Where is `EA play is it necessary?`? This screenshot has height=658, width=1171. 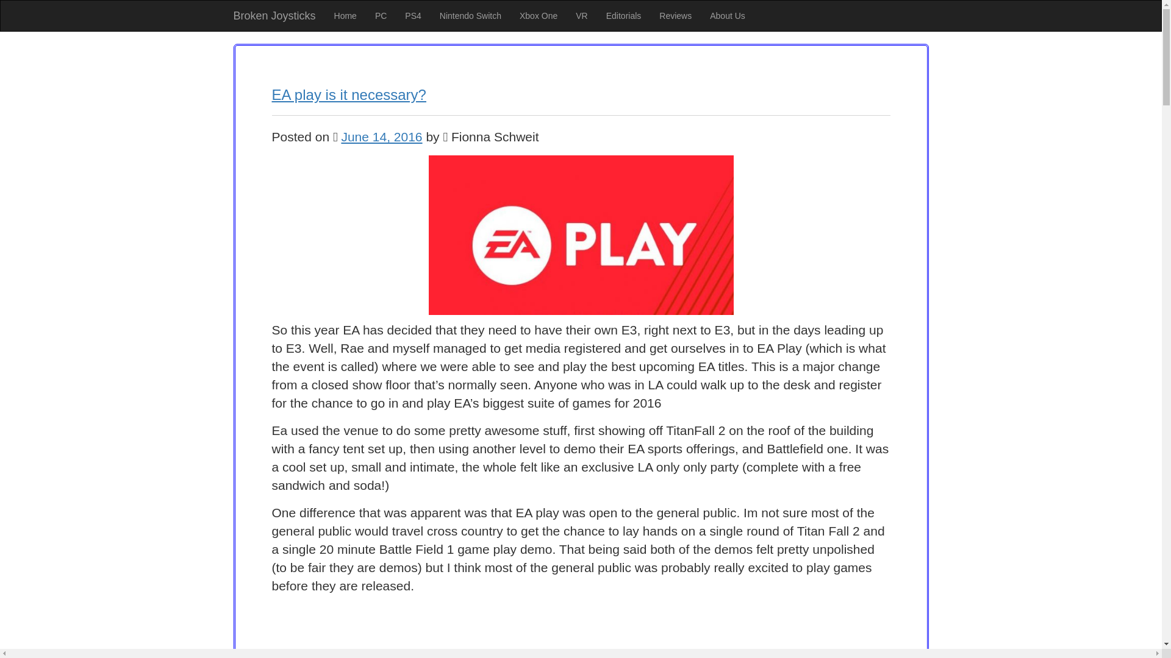 EA play is it necessary? is located at coordinates (349, 94).